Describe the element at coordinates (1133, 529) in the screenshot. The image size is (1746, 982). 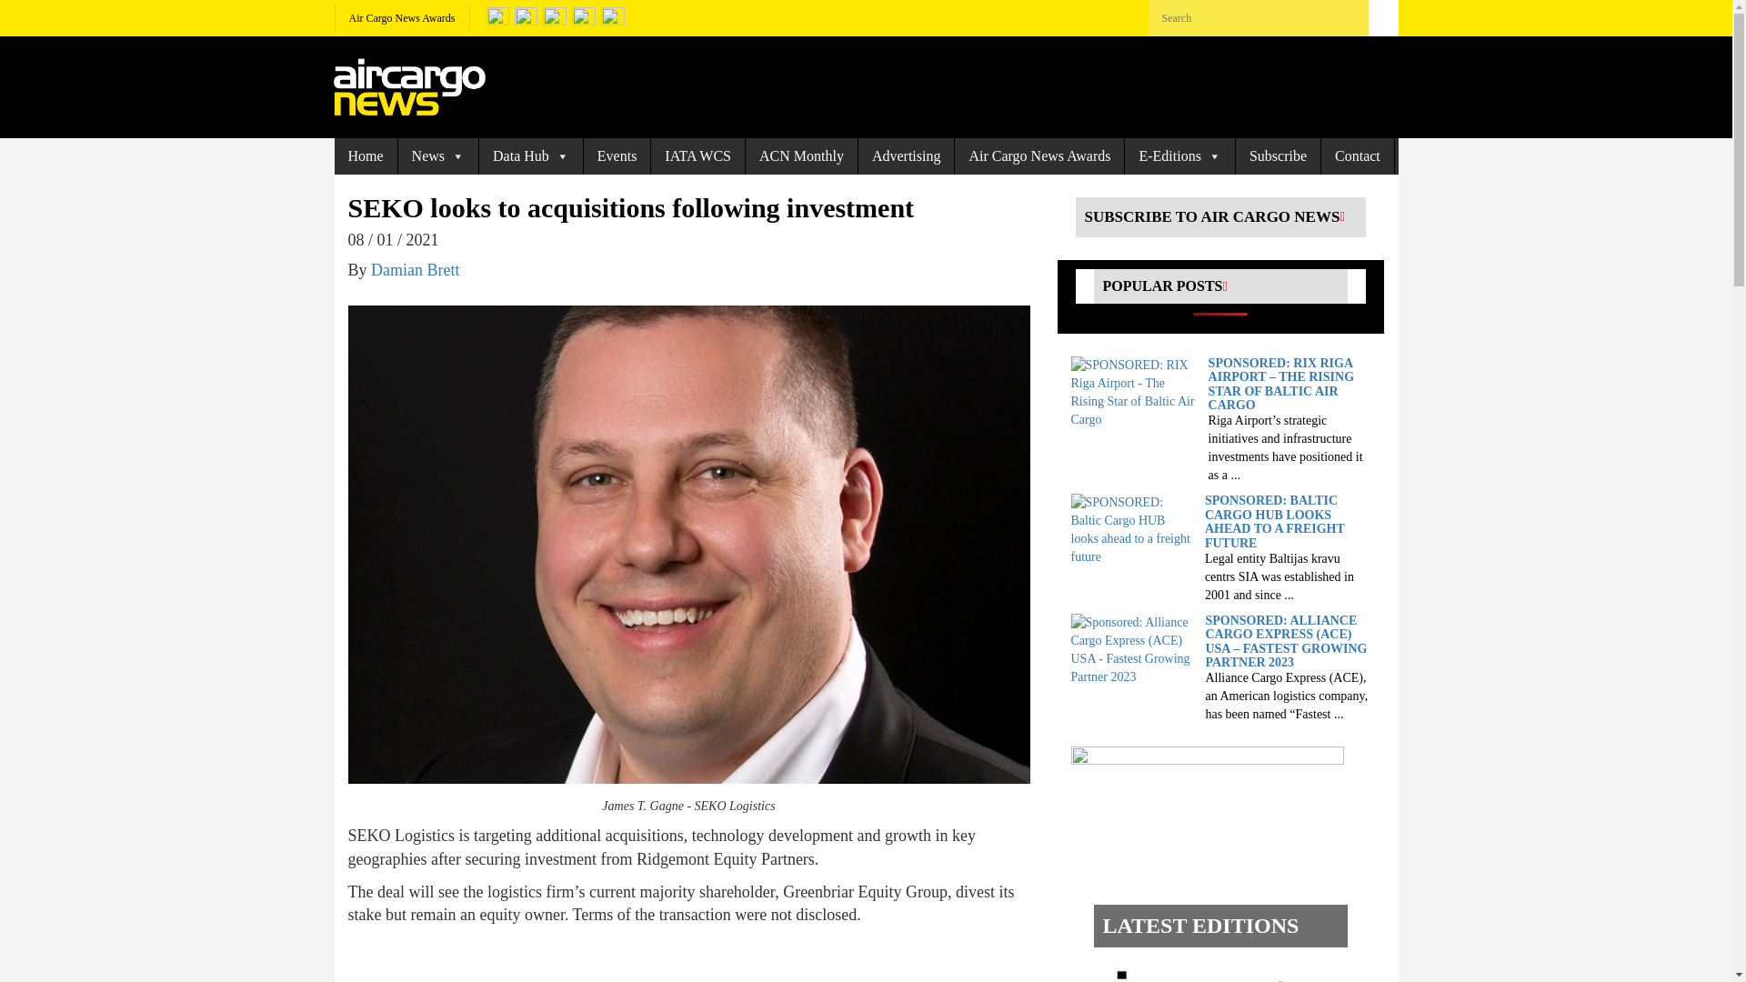
I see `SPONSORED: Baltic Cargo HUB looks ahead to a freight future` at that location.